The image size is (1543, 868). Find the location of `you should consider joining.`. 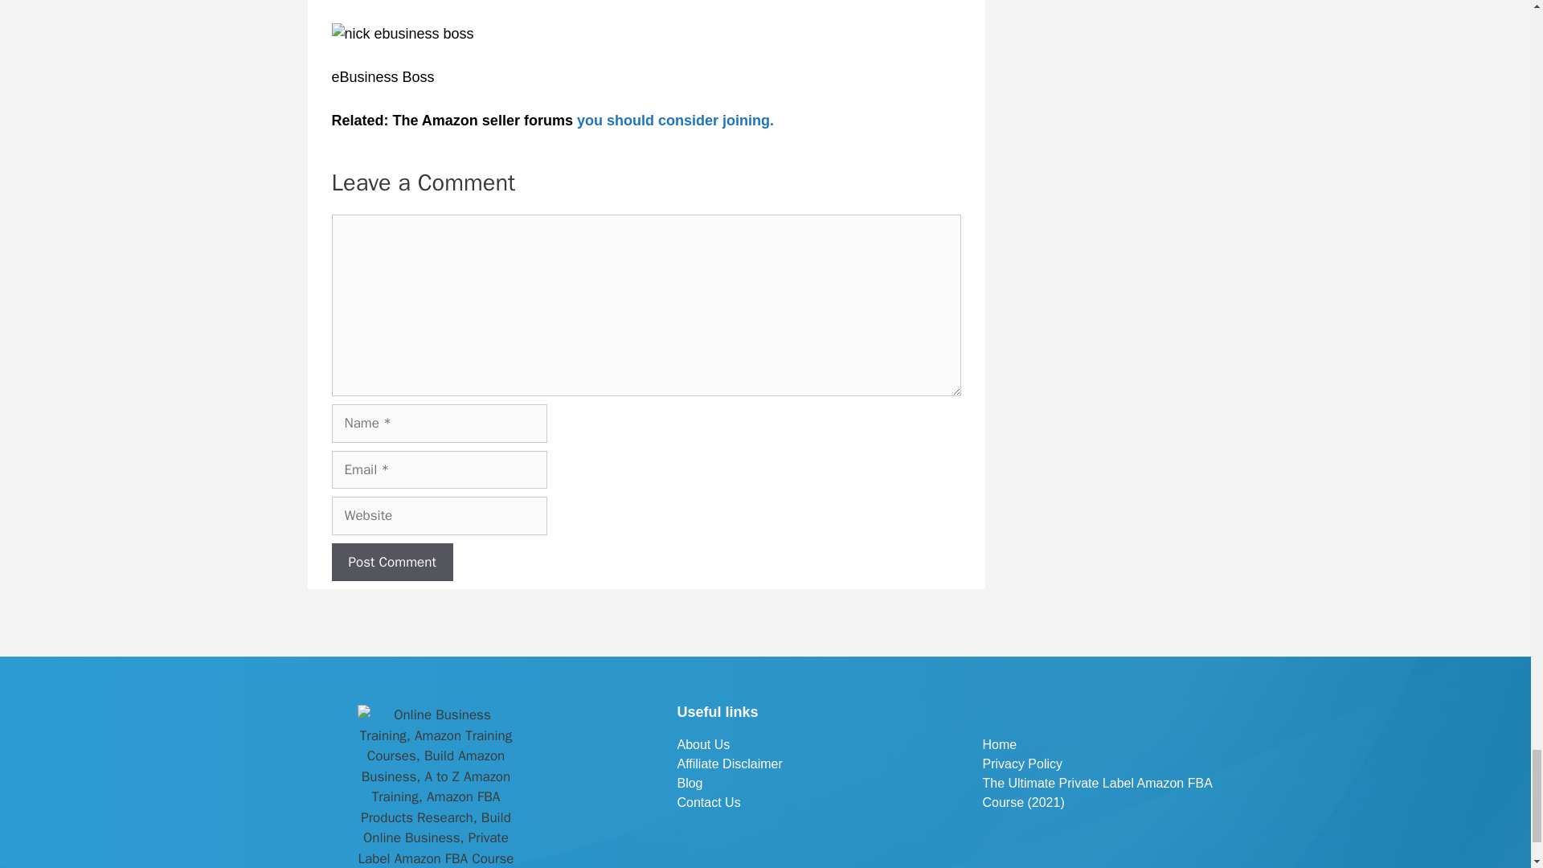

you should consider joining. is located at coordinates (675, 121).